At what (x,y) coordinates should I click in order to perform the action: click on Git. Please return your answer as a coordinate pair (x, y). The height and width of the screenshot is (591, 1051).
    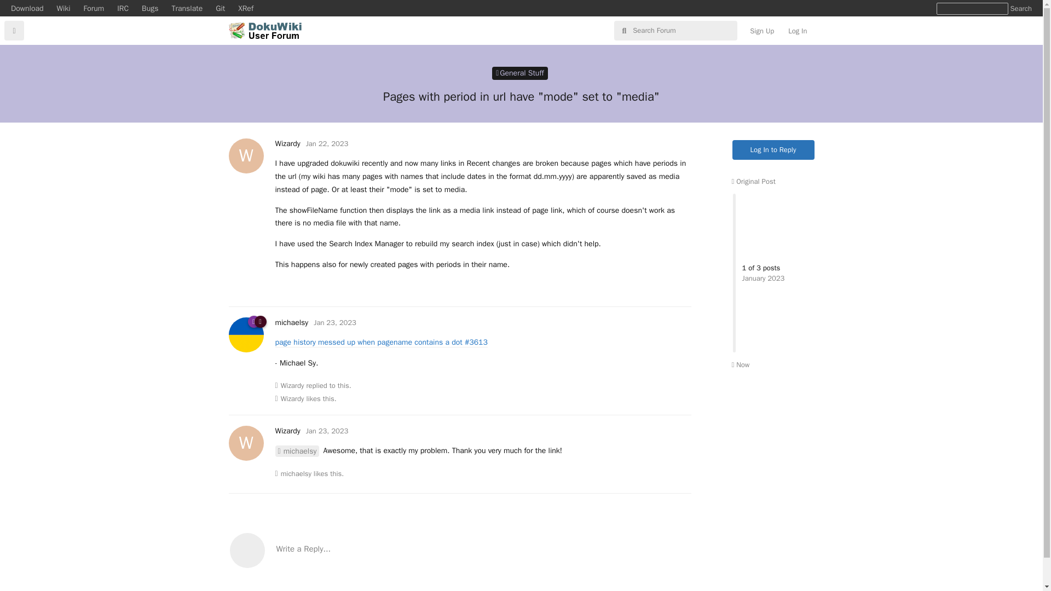
    Looking at the image, I should click on (327, 143).